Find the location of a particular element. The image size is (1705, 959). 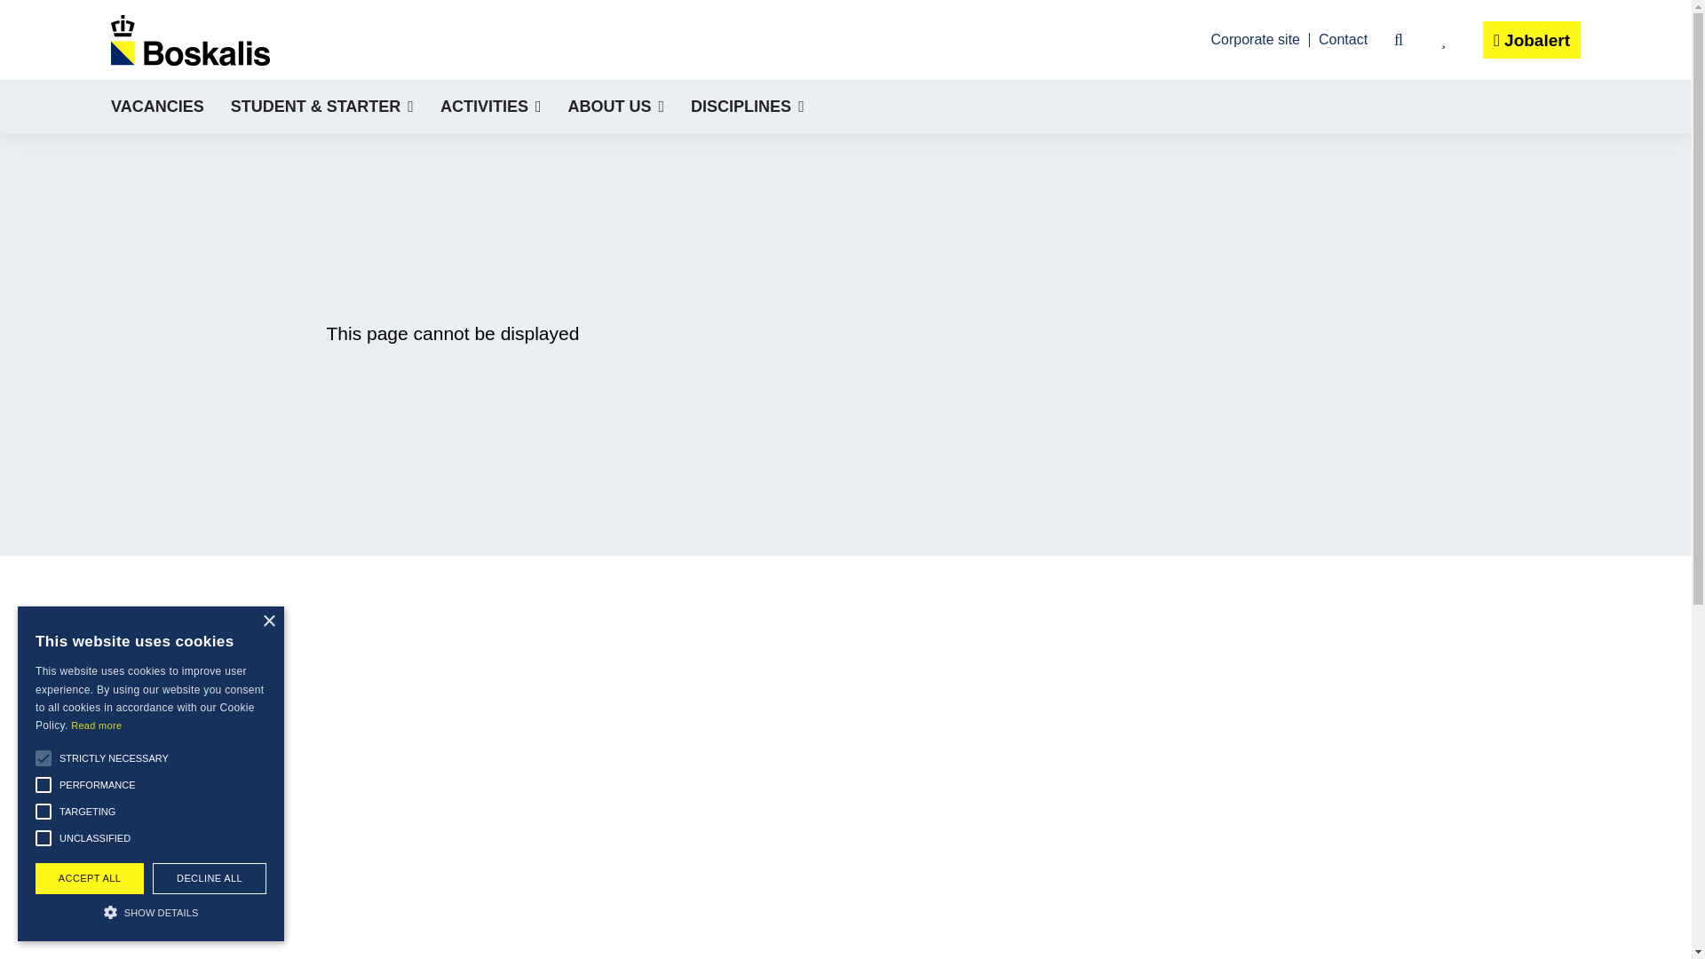

Vacancies is located at coordinates (157, 107).